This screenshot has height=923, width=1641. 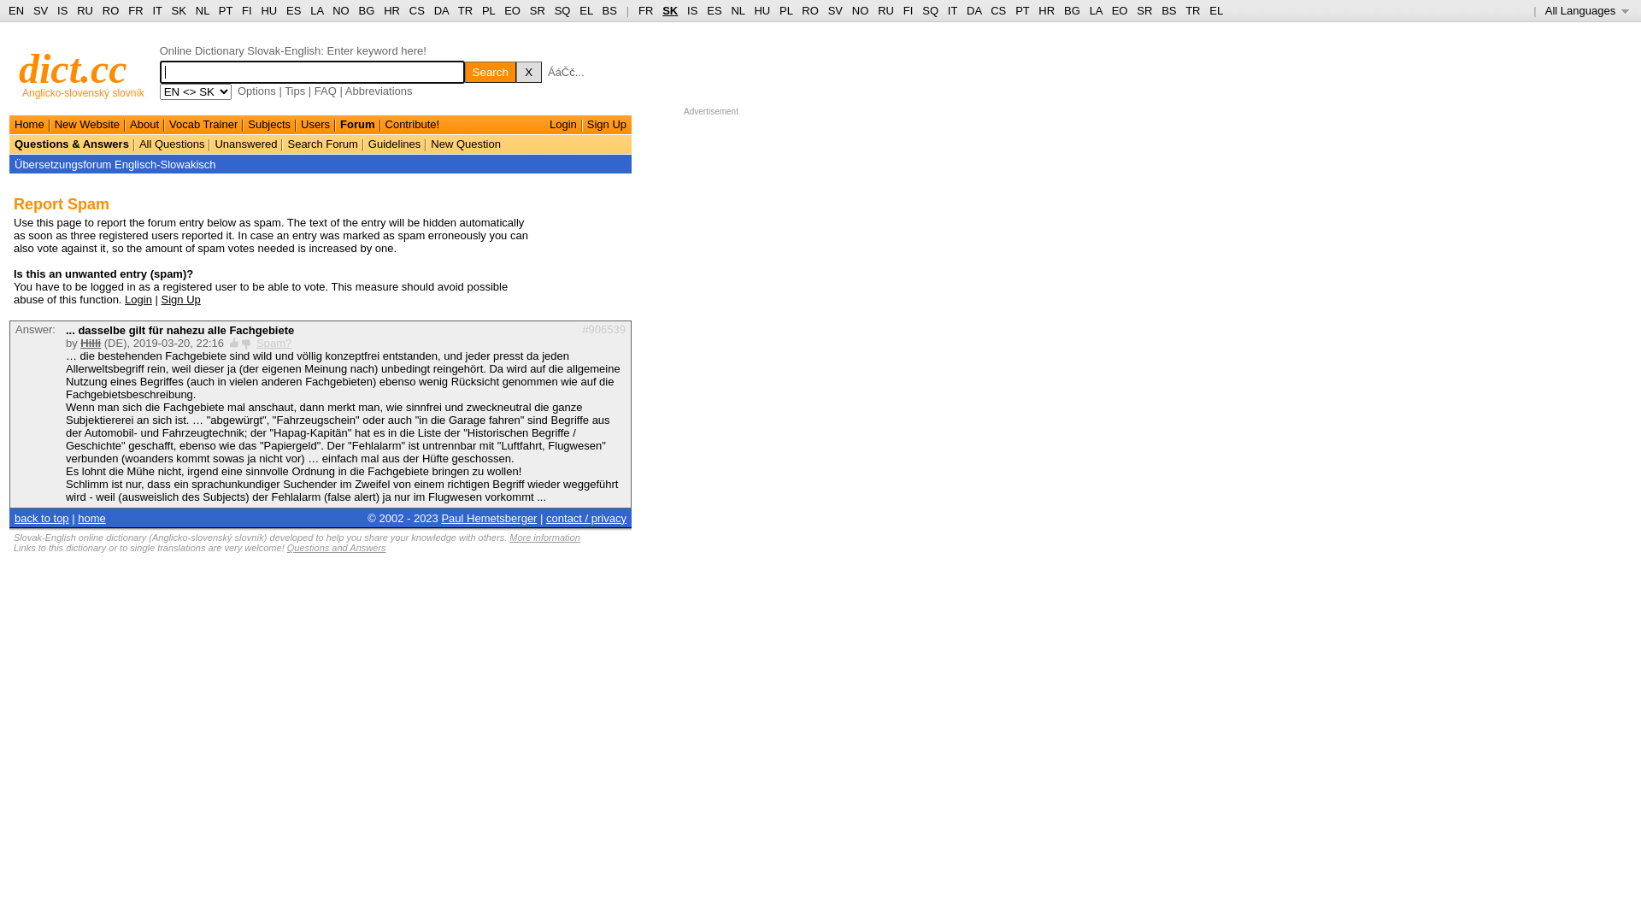 I want to click on HR, so click(x=391, y=10).